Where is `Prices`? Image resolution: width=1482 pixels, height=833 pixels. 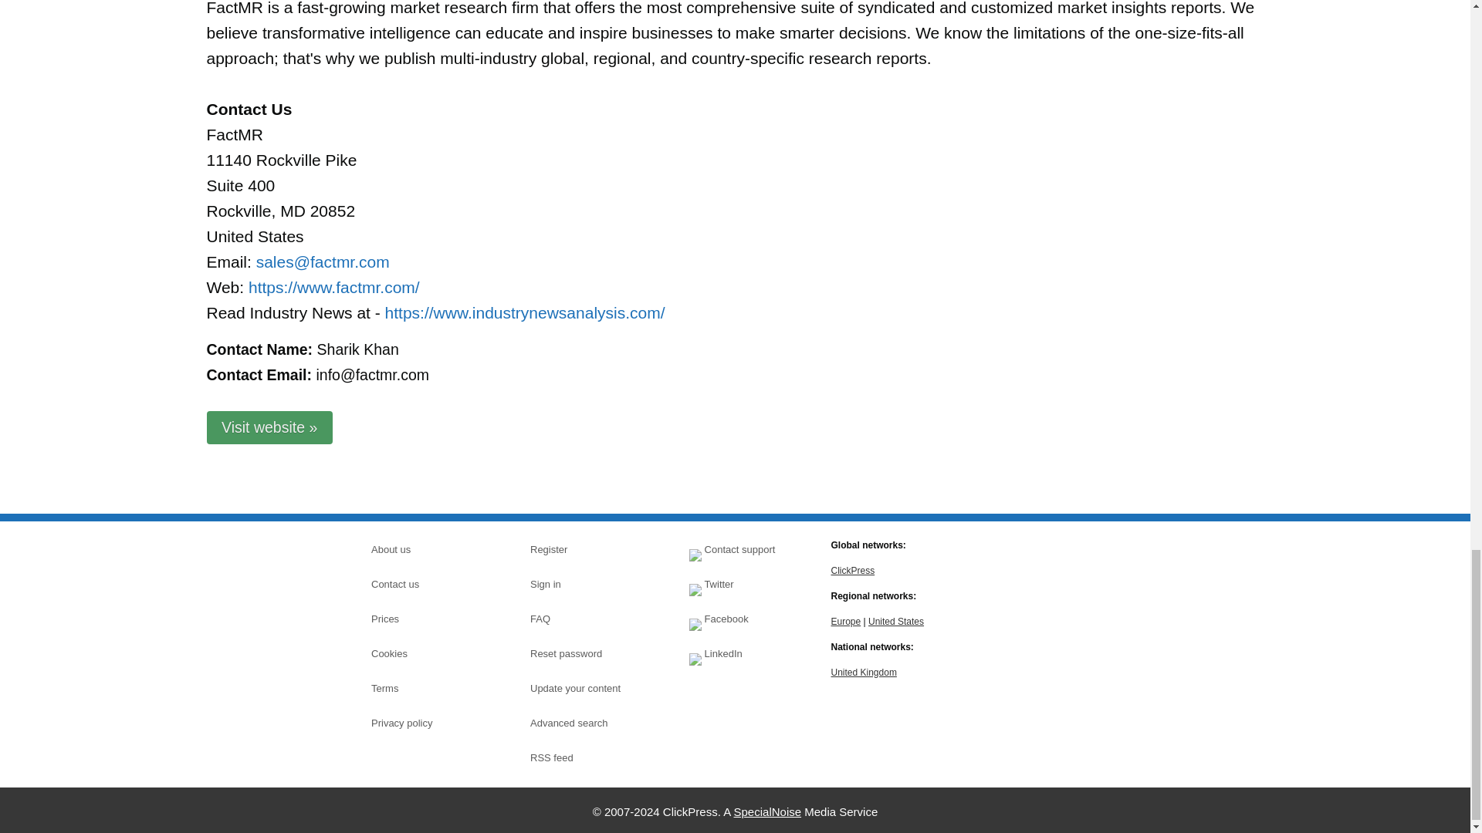 Prices is located at coordinates (425, 619).